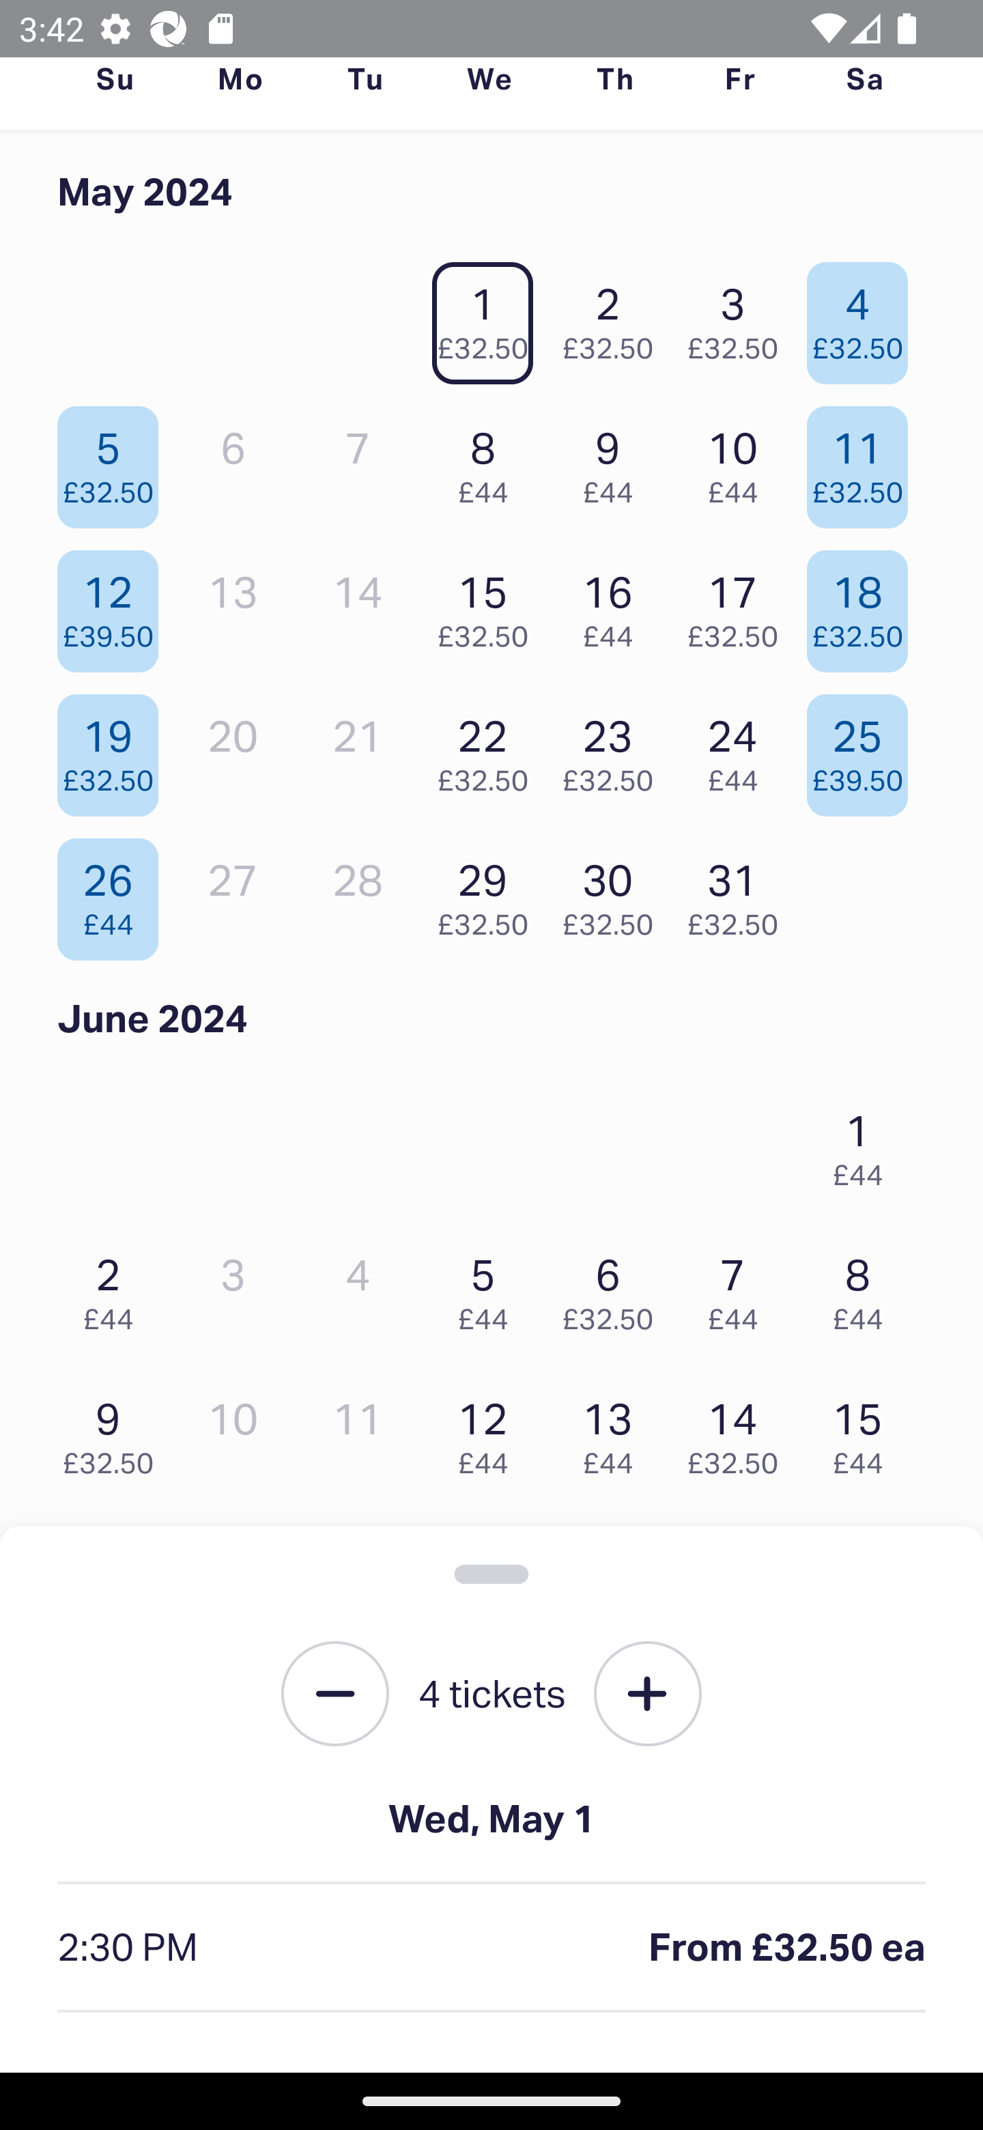 The height and width of the screenshot is (2130, 983). What do you see at coordinates (614, 606) in the screenshot?
I see `16 £44` at bounding box center [614, 606].